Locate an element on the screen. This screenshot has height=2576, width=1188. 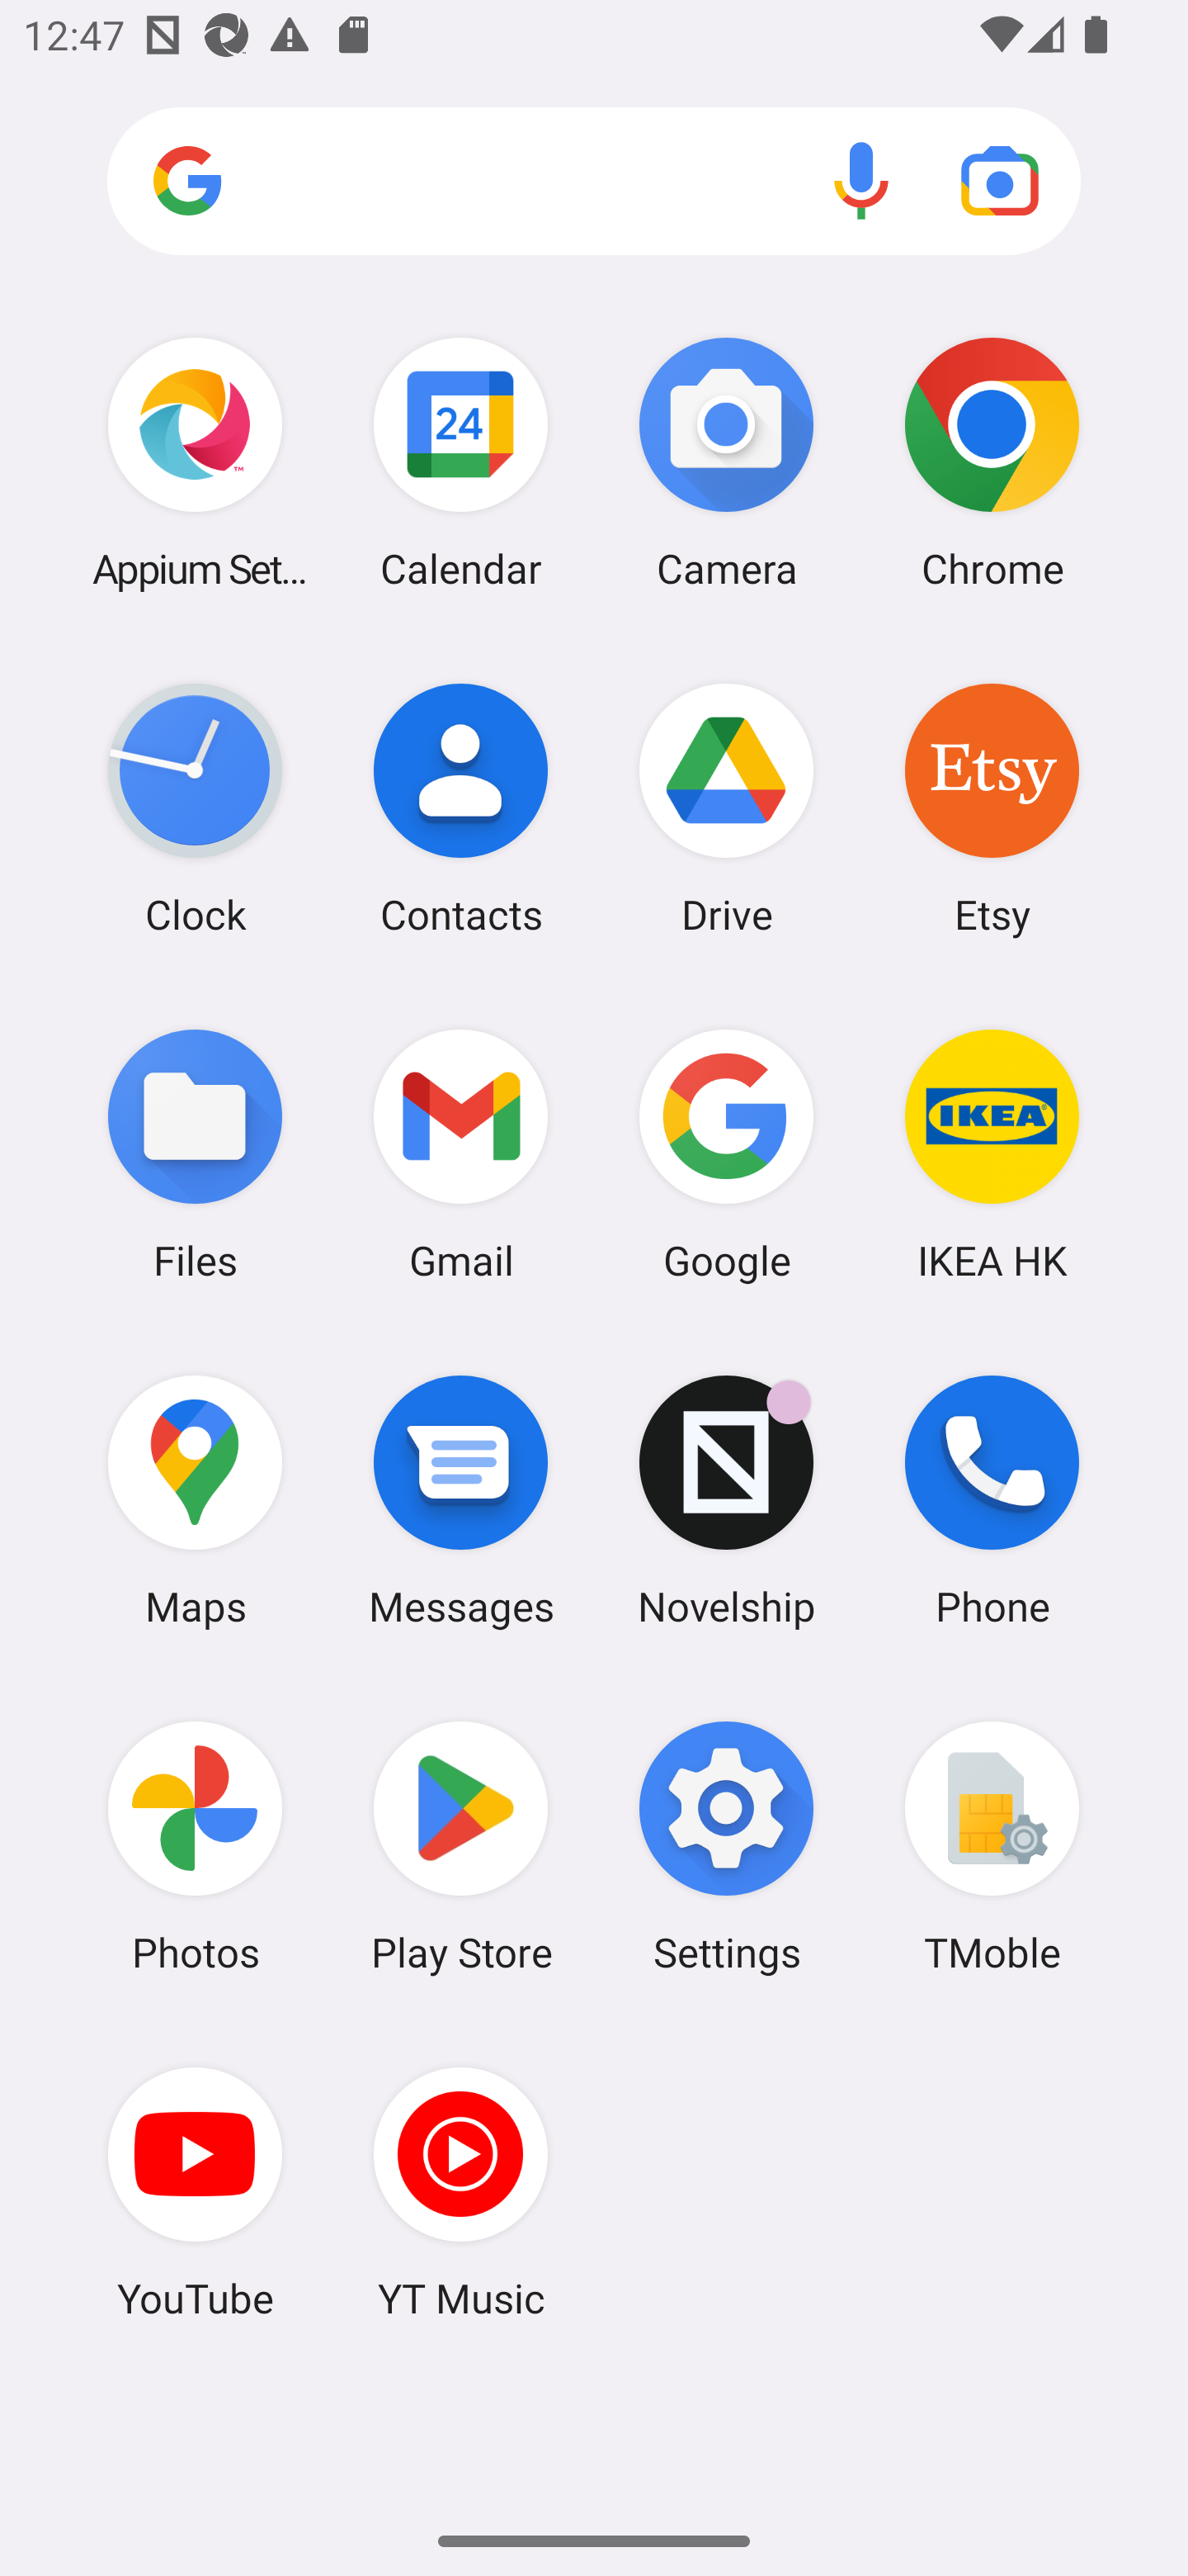
Novelship Novelship has 7 notifications is located at coordinates (727, 1500).